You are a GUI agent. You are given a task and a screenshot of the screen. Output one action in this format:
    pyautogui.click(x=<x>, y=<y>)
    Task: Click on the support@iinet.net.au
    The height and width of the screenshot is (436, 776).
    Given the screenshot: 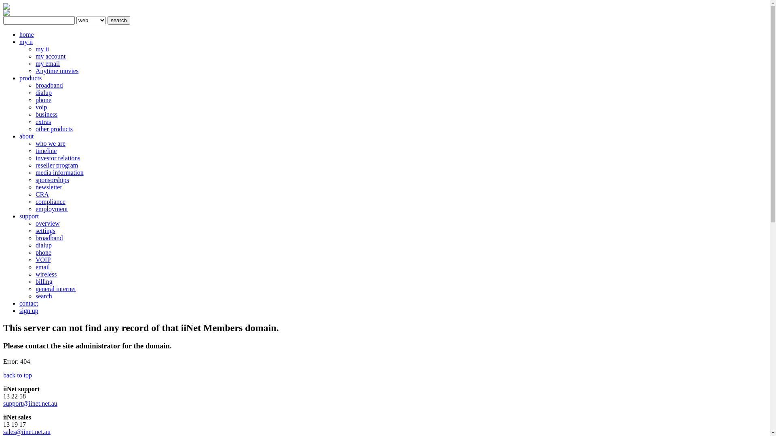 What is the action you would take?
    pyautogui.click(x=30, y=404)
    